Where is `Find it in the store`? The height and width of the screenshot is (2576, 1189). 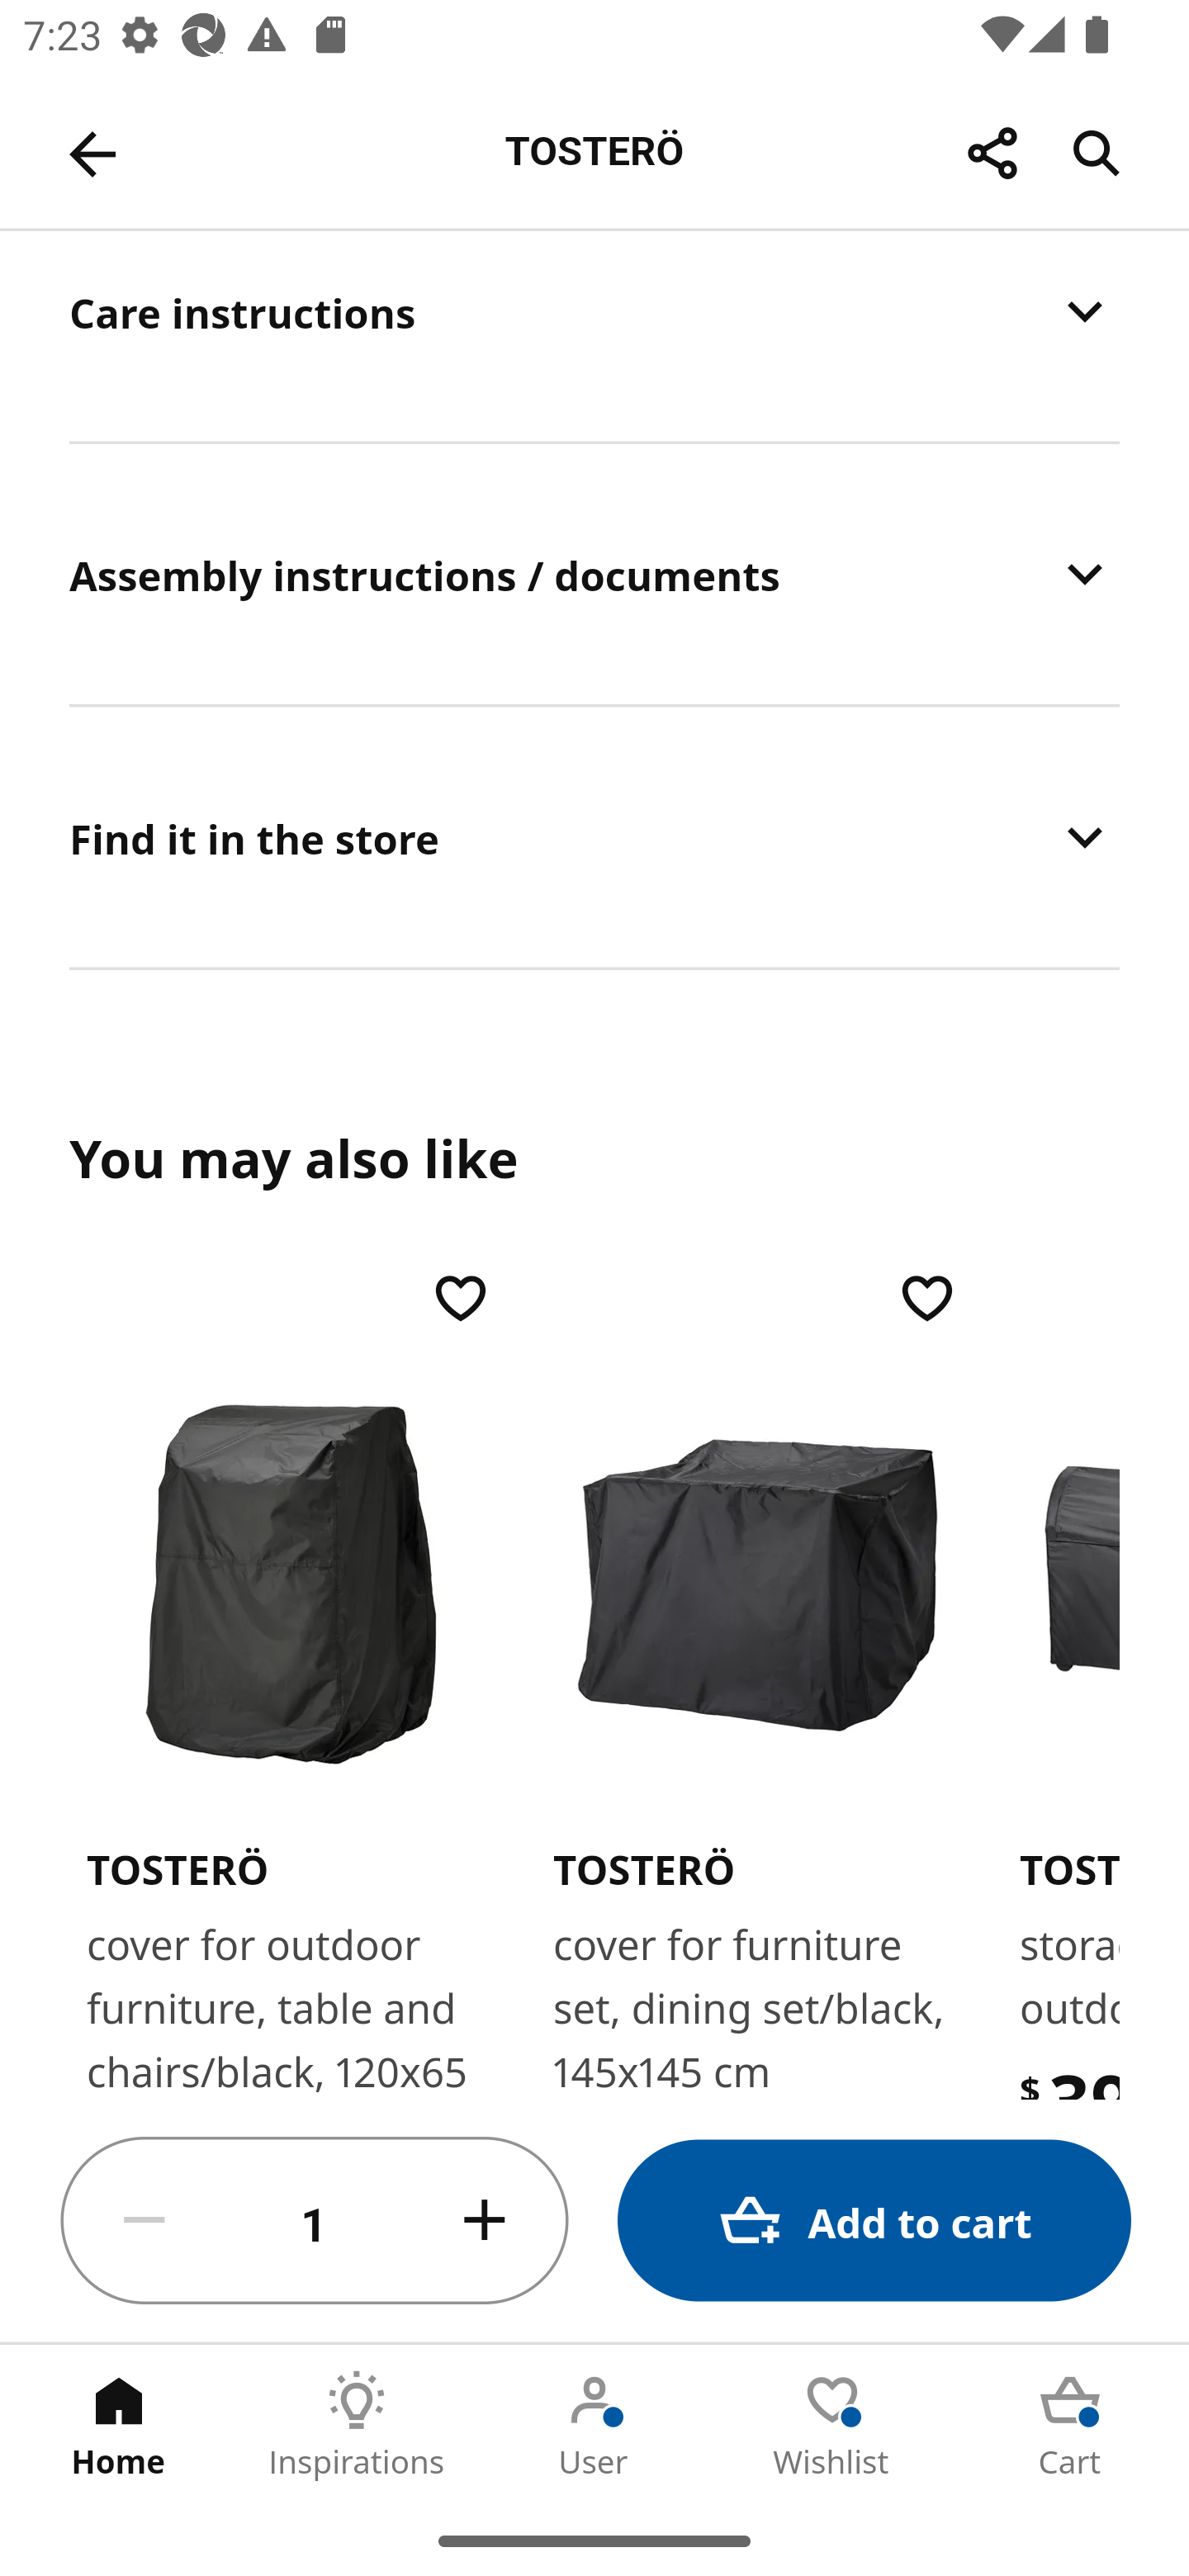 Find it in the store is located at coordinates (594, 837).